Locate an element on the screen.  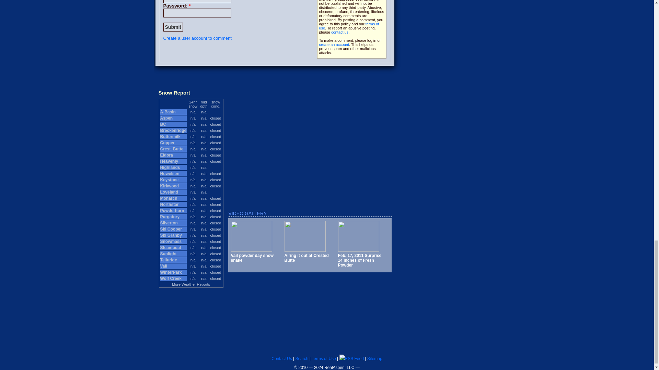
create account to comment is located at coordinates (334, 45).